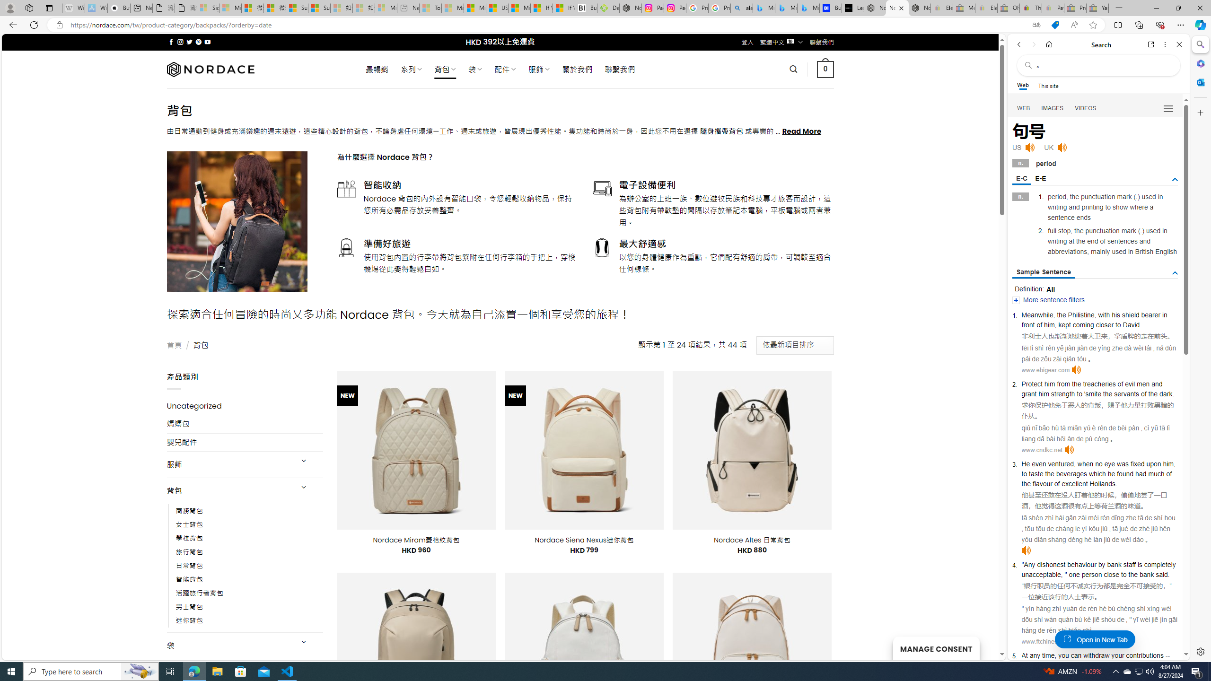 The height and width of the screenshot is (681, 1211). I want to click on can, so click(1076, 655).